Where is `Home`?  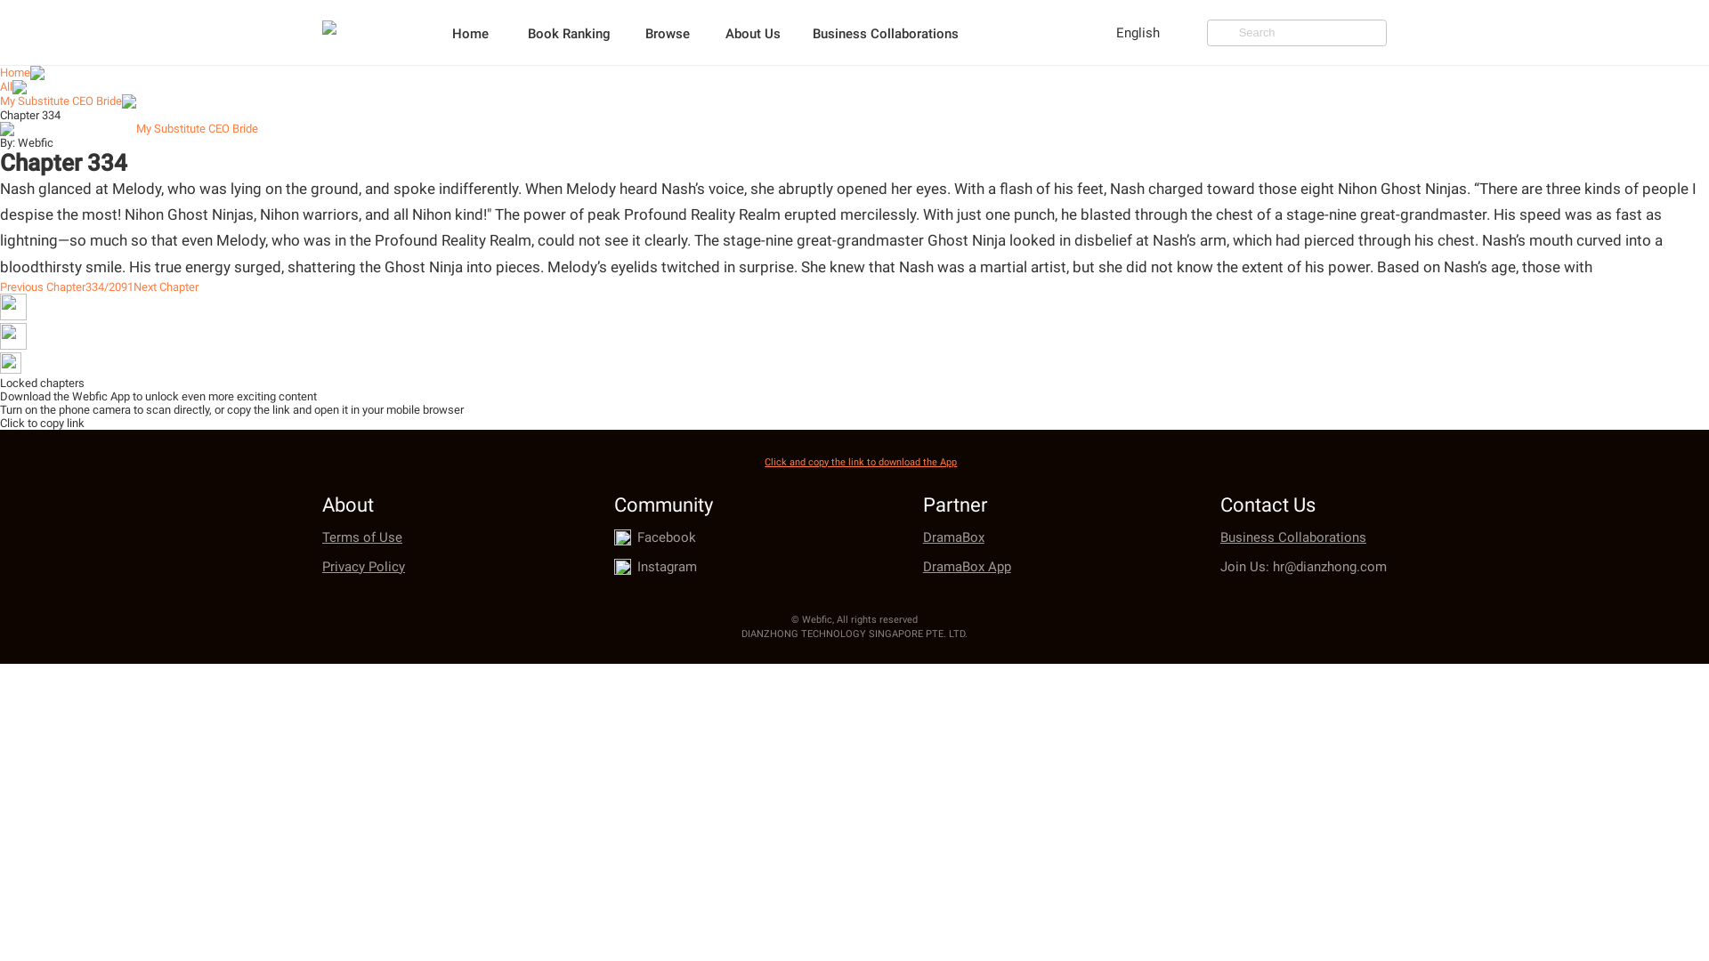 Home is located at coordinates (487, 32).